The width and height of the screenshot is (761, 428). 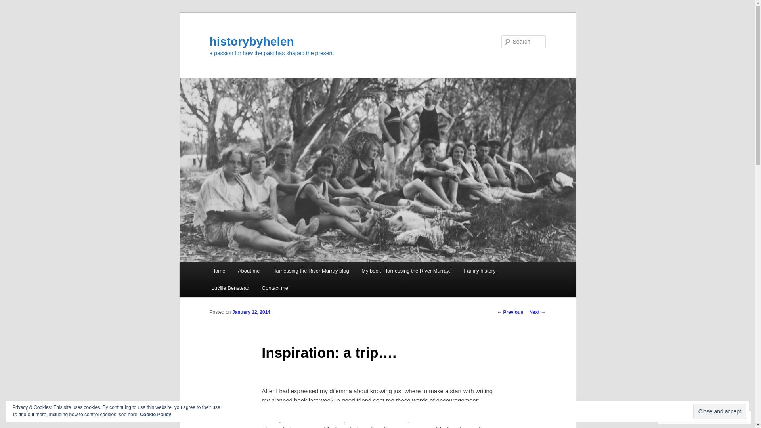 What do you see at coordinates (718, 417) in the screenshot?
I see `Follow` at bounding box center [718, 417].